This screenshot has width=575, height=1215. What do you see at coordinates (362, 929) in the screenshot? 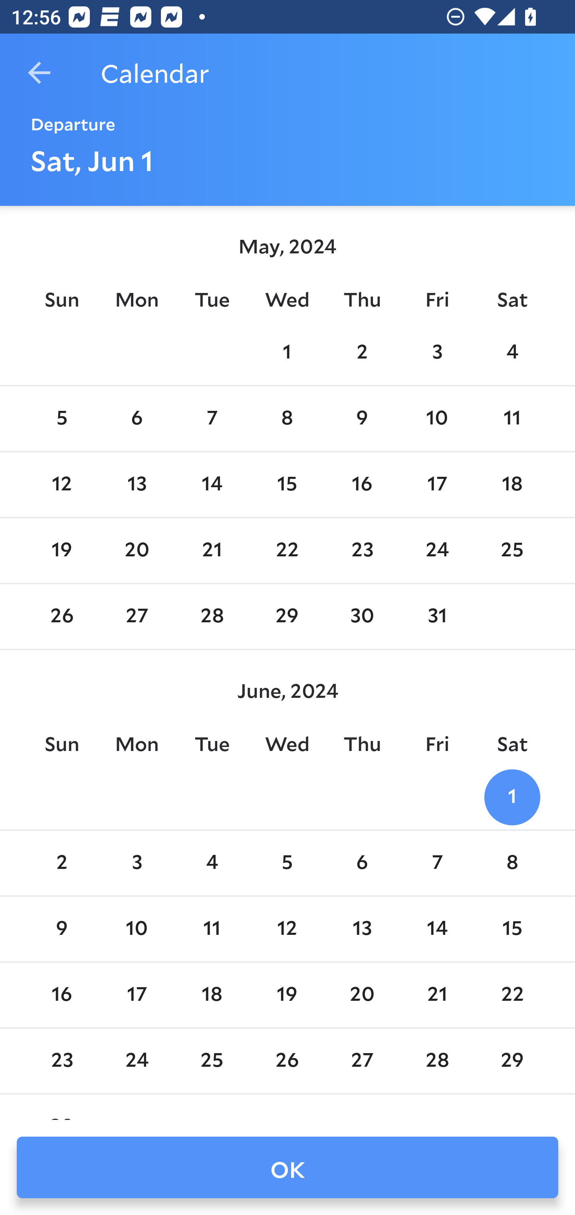
I see `13` at bounding box center [362, 929].